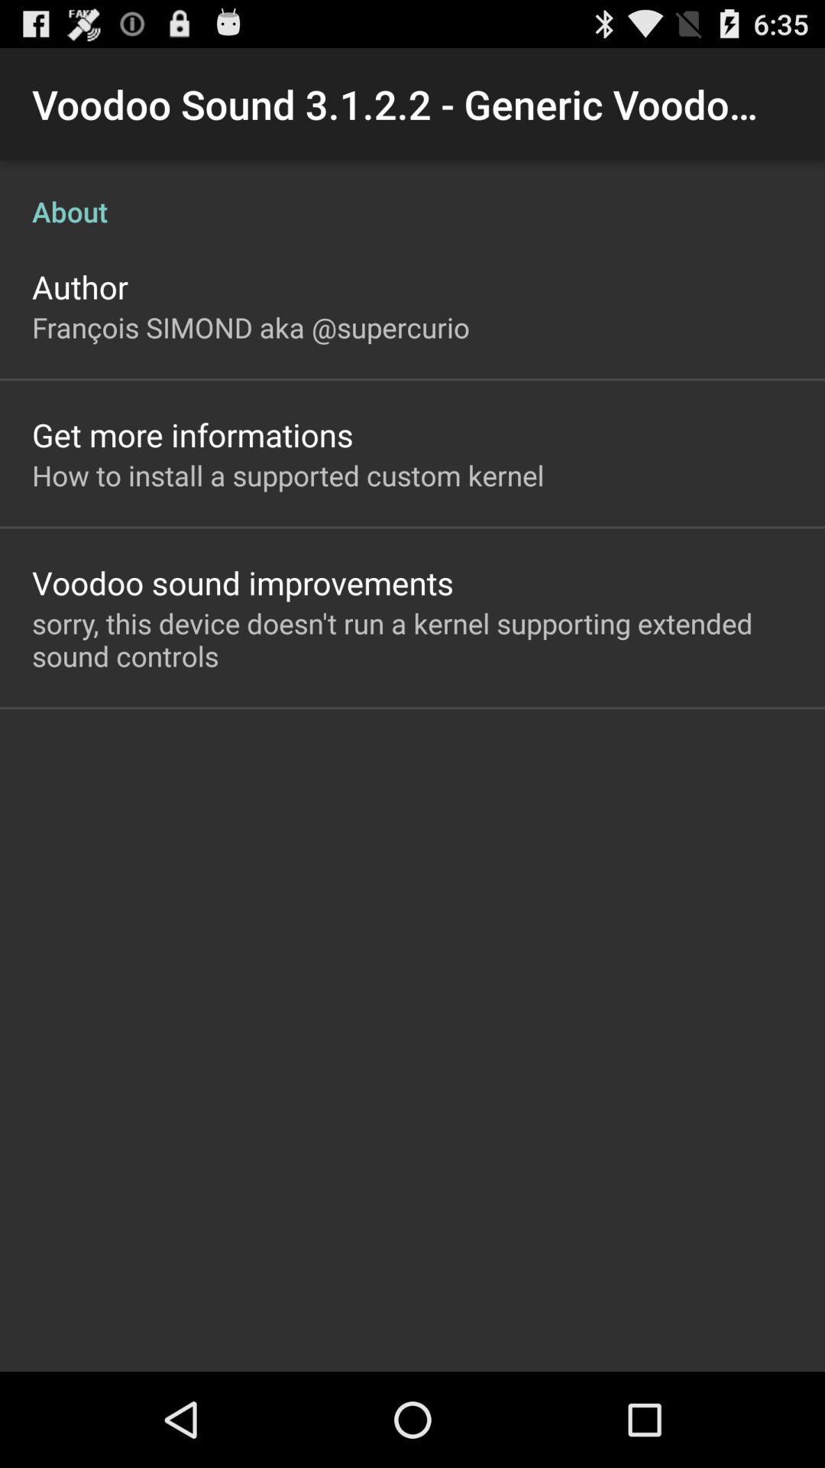 The image size is (825, 1468). I want to click on launch the icon below the voodoo sound 3, so click(412, 196).